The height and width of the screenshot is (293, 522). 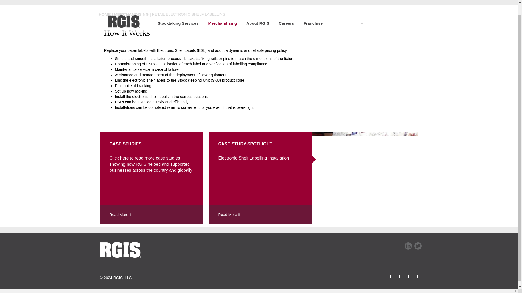 What do you see at coordinates (173, 11) in the screenshot?
I see `Stocktaking Services` at bounding box center [173, 11].